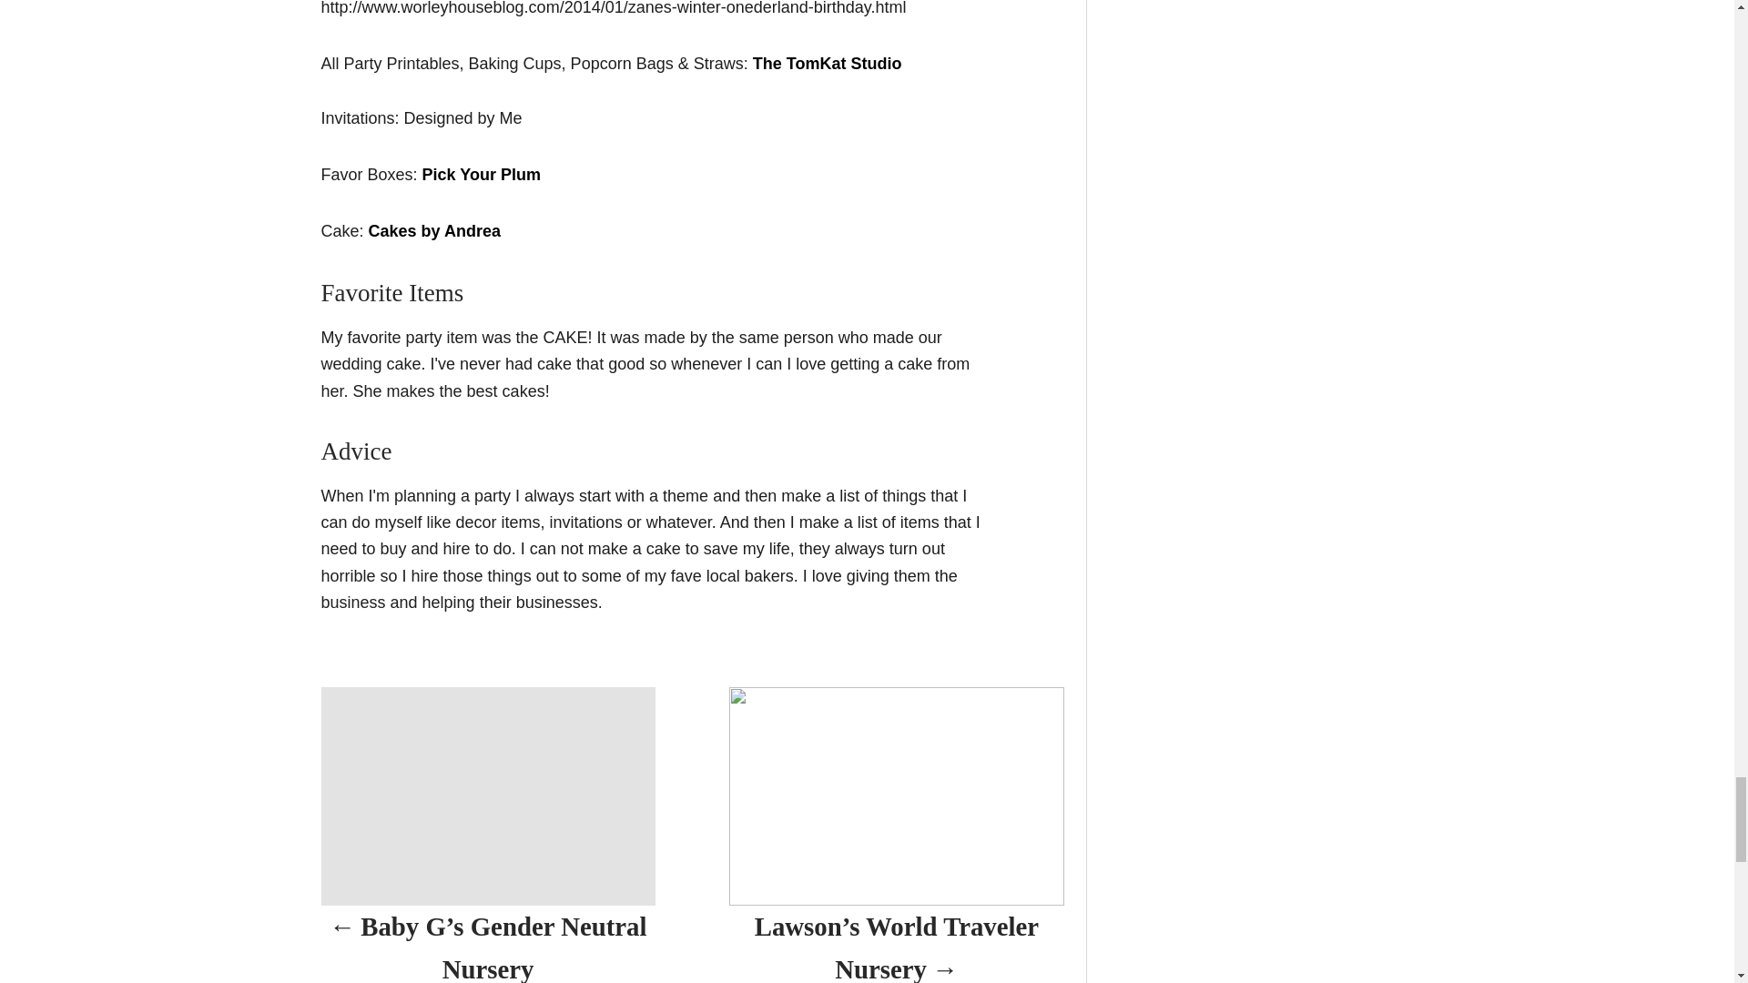 The height and width of the screenshot is (983, 1748). Describe the element at coordinates (827, 64) in the screenshot. I see `The TomKat Studio ` at that location.